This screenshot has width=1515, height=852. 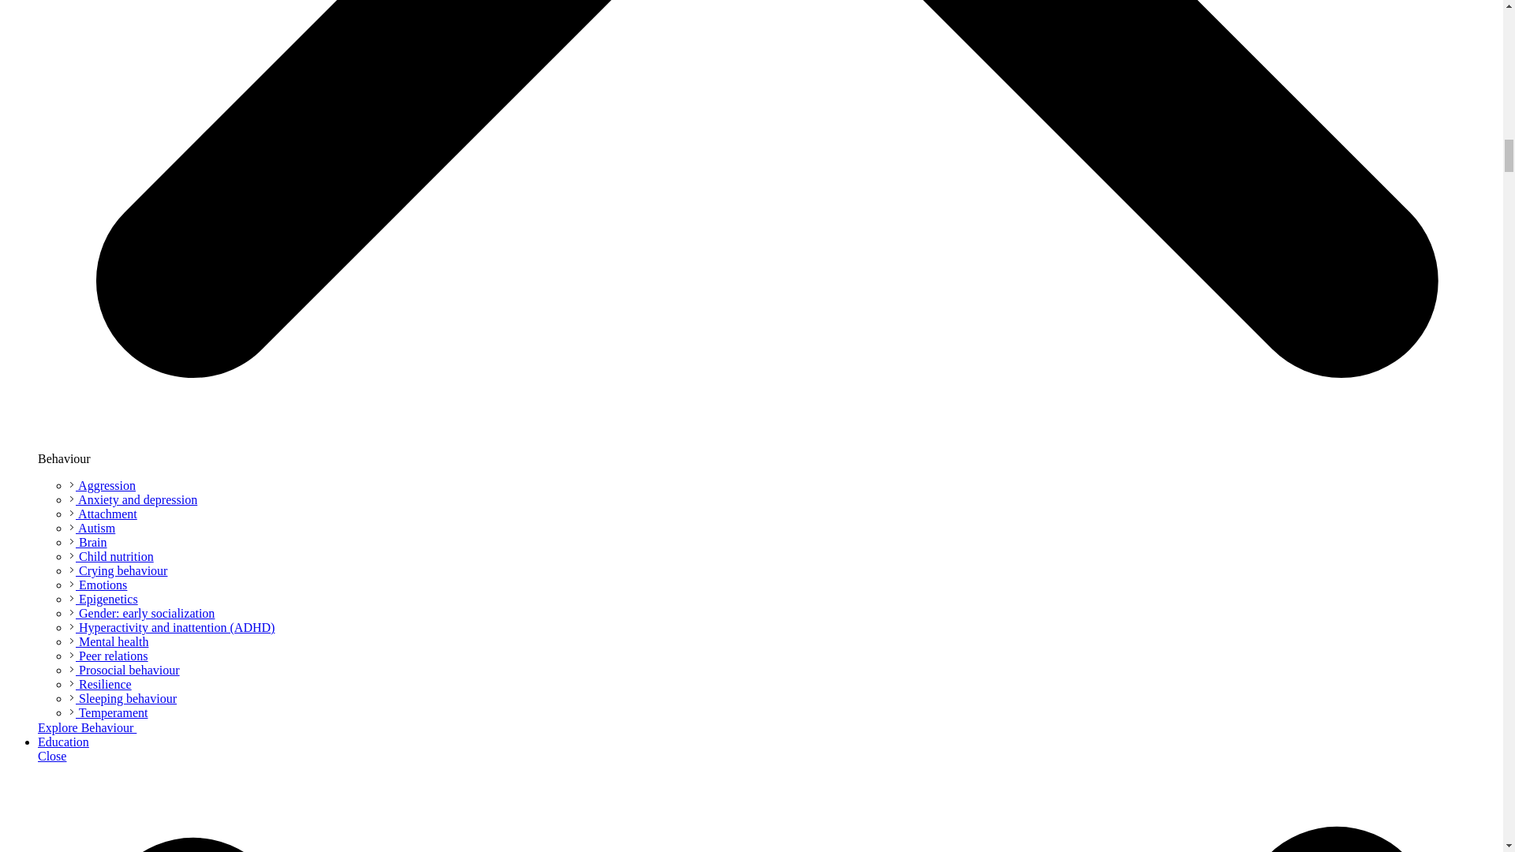 What do you see at coordinates (103, 485) in the screenshot?
I see `Aggression` at bounding box center [103, 485].